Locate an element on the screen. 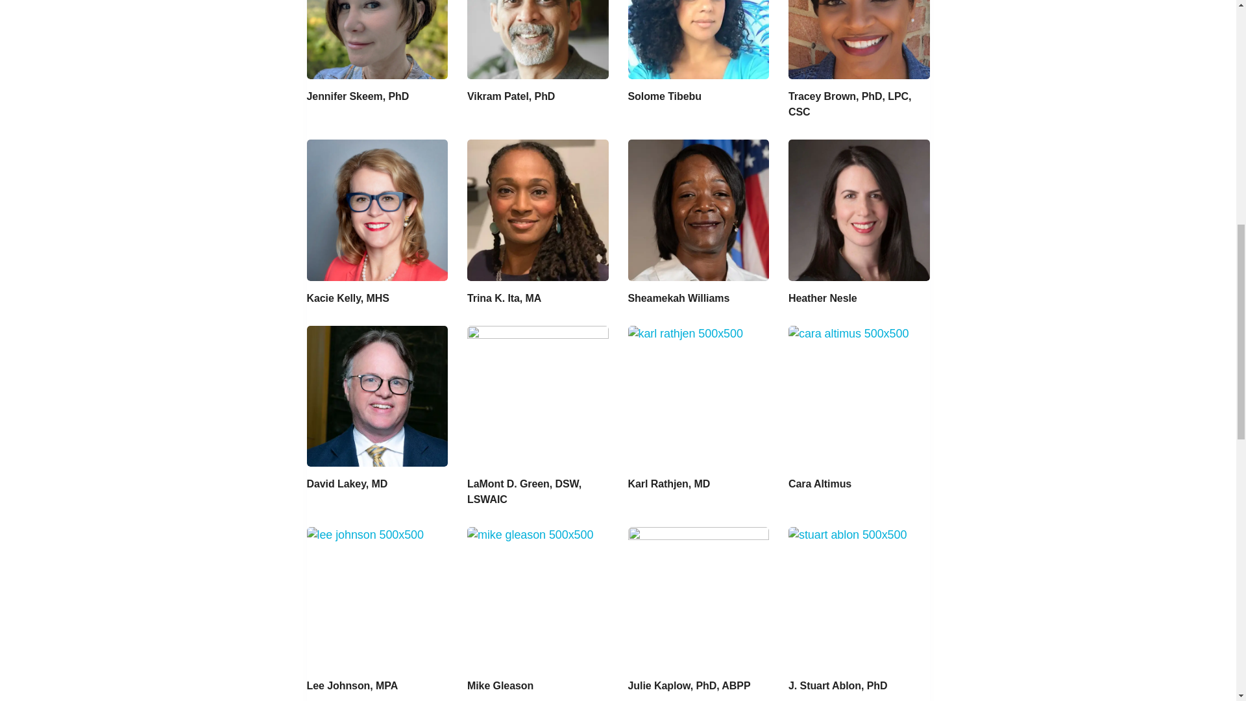 The width and height of the screenshot is (1246, 701). David Lakey, MD is located at coordinates (347, 483).